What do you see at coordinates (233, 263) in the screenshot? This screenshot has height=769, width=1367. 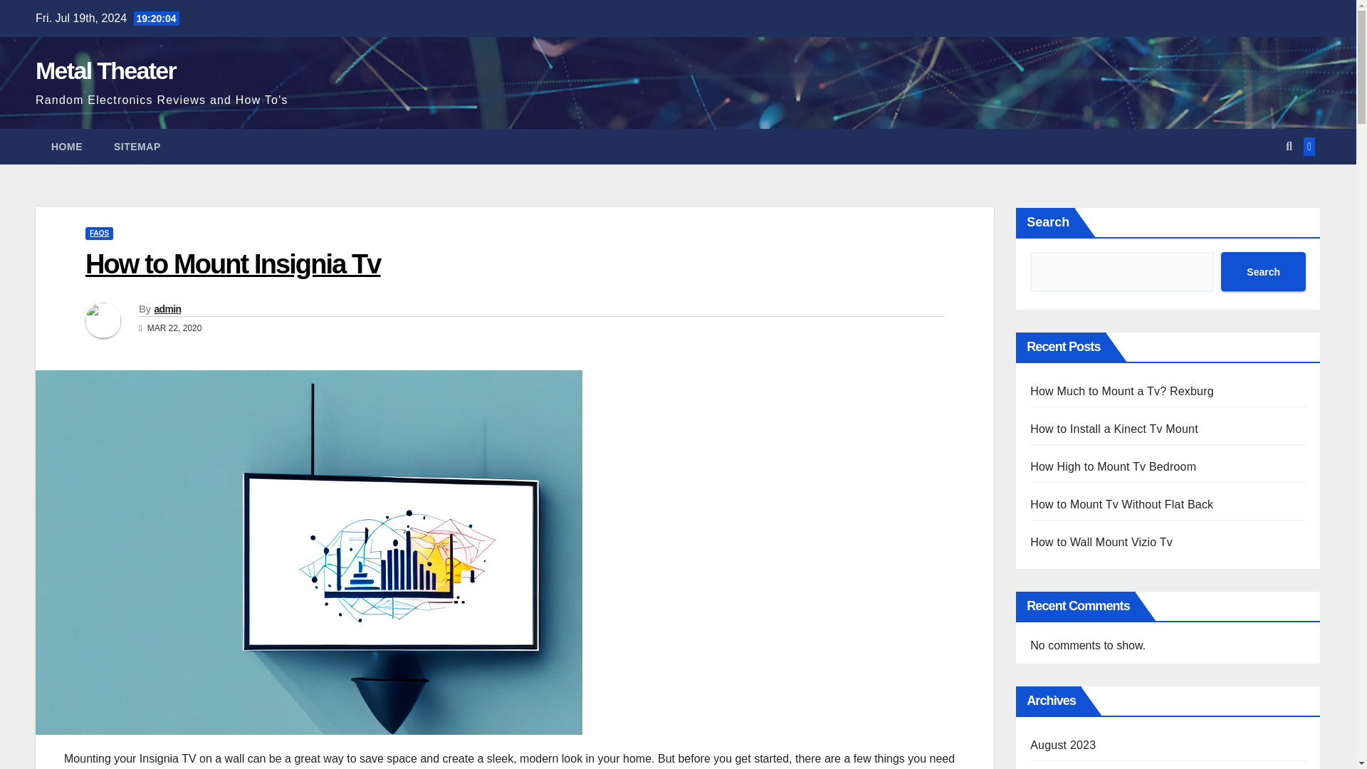 I see `Permalink to: How to Mount Insignia Tv` at bounding box center [233, 263].